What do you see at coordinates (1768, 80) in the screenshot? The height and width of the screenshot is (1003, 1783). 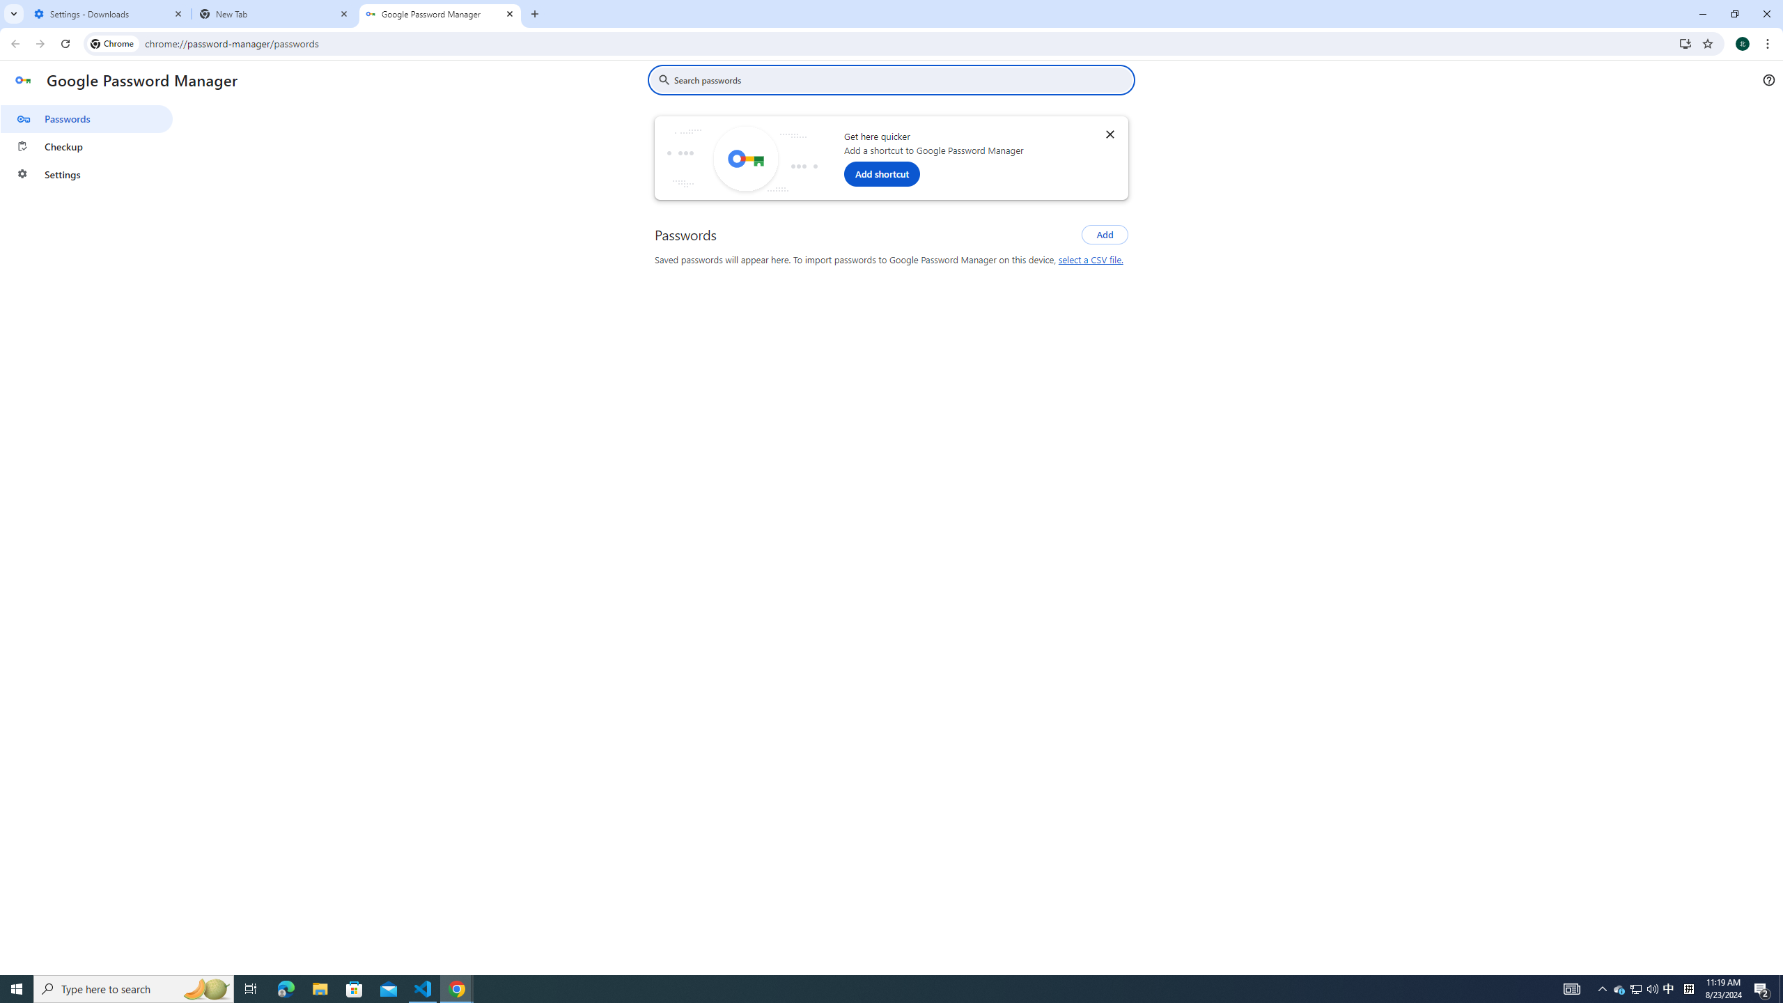 I see `Help` at bounding box center [1768, 80].